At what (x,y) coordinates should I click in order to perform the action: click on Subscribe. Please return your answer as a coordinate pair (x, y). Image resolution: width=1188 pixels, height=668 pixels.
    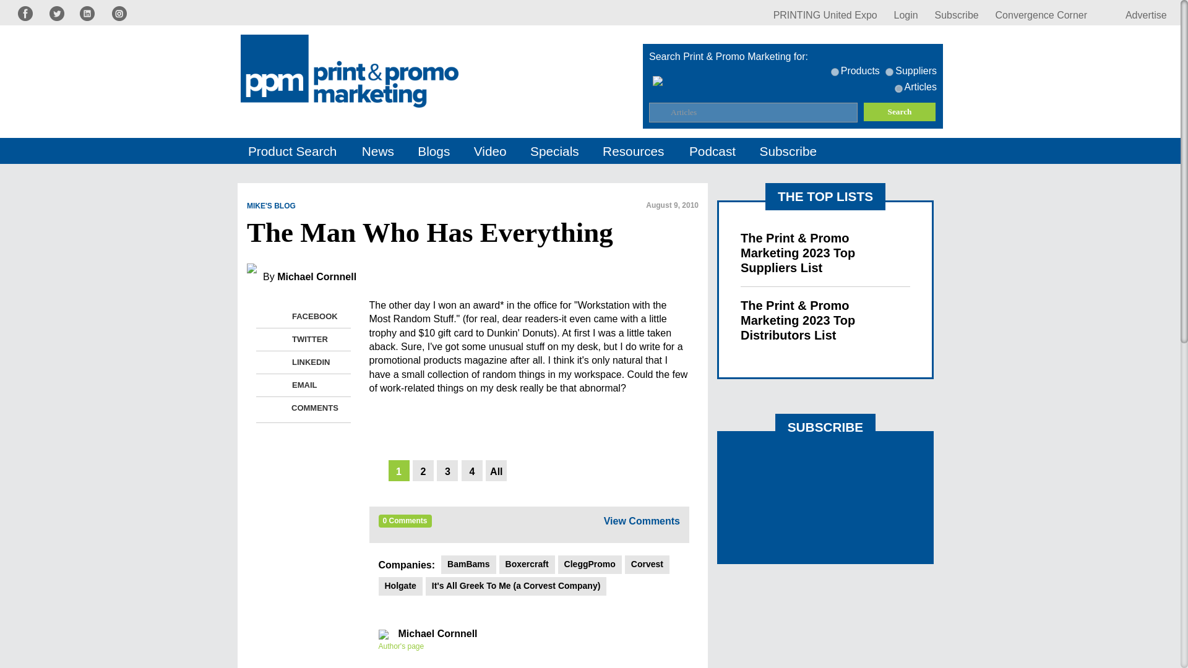
    Looking at the image, I should click on (957, 15).